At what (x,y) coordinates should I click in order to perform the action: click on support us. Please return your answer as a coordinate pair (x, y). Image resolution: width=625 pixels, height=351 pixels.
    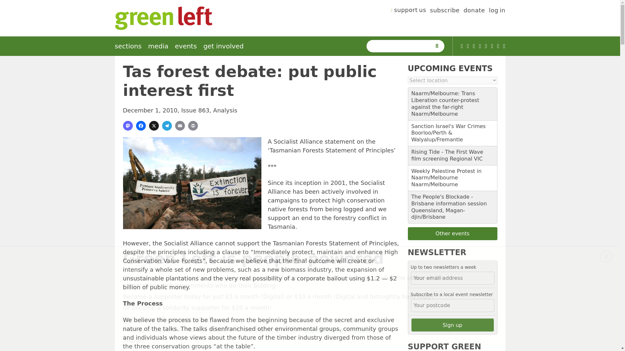
    Looking at the image, I should click on (409, 11).